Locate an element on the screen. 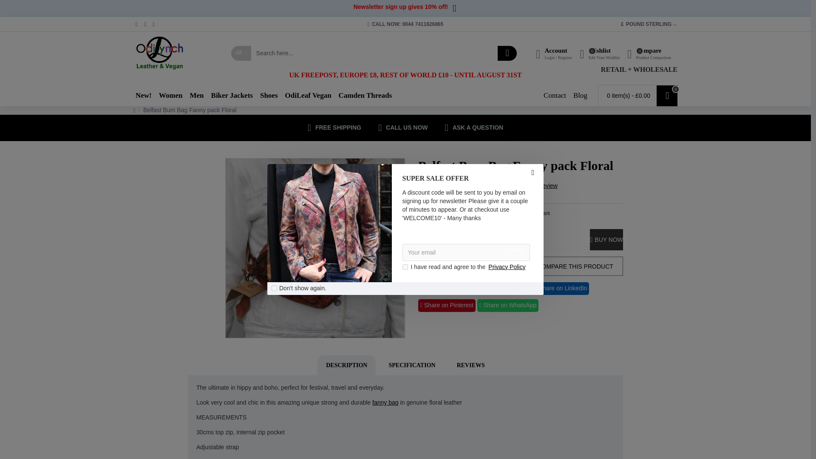 This screenshot has width=816, height=459. Odi Lynch is located at coordinates (159, 53).